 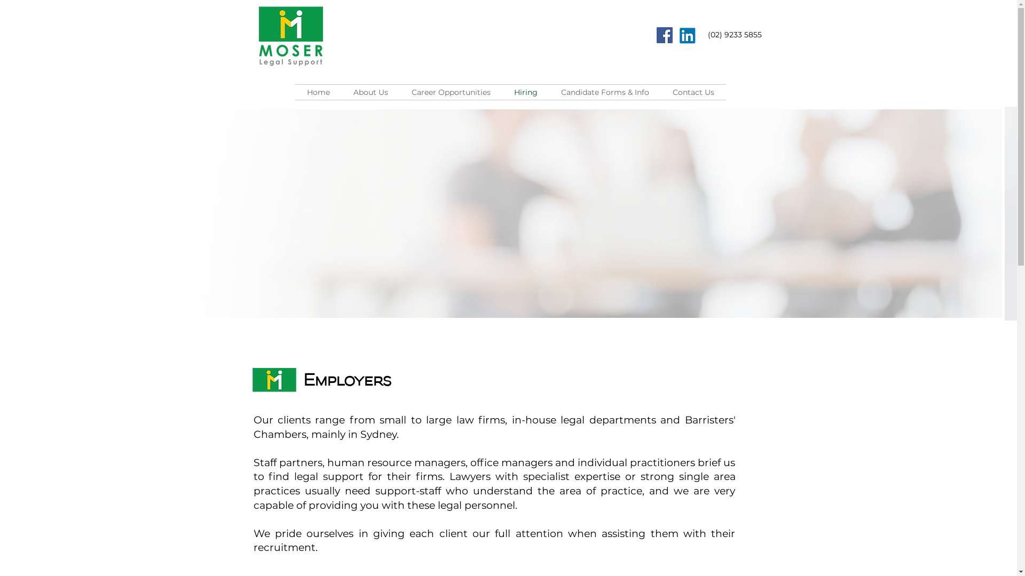 What do you see at coordinates (370, 92) in the screenshot?
I see `About Us` at bounding box center [370, 92].